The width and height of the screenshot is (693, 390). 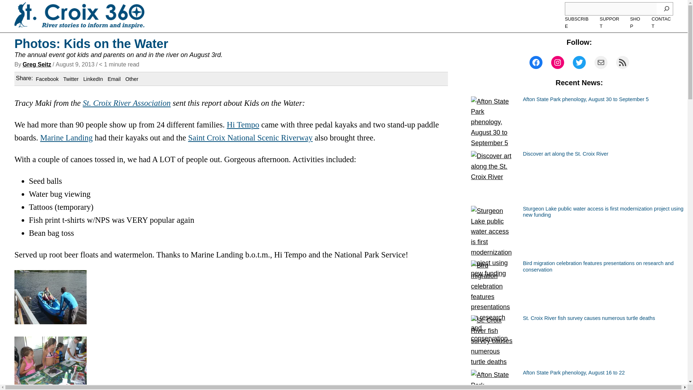 What do you see at coordinates (566, 154) in the screenshot?
I see `Discover art along the St. Croix River` at bounding box center [566, 154].